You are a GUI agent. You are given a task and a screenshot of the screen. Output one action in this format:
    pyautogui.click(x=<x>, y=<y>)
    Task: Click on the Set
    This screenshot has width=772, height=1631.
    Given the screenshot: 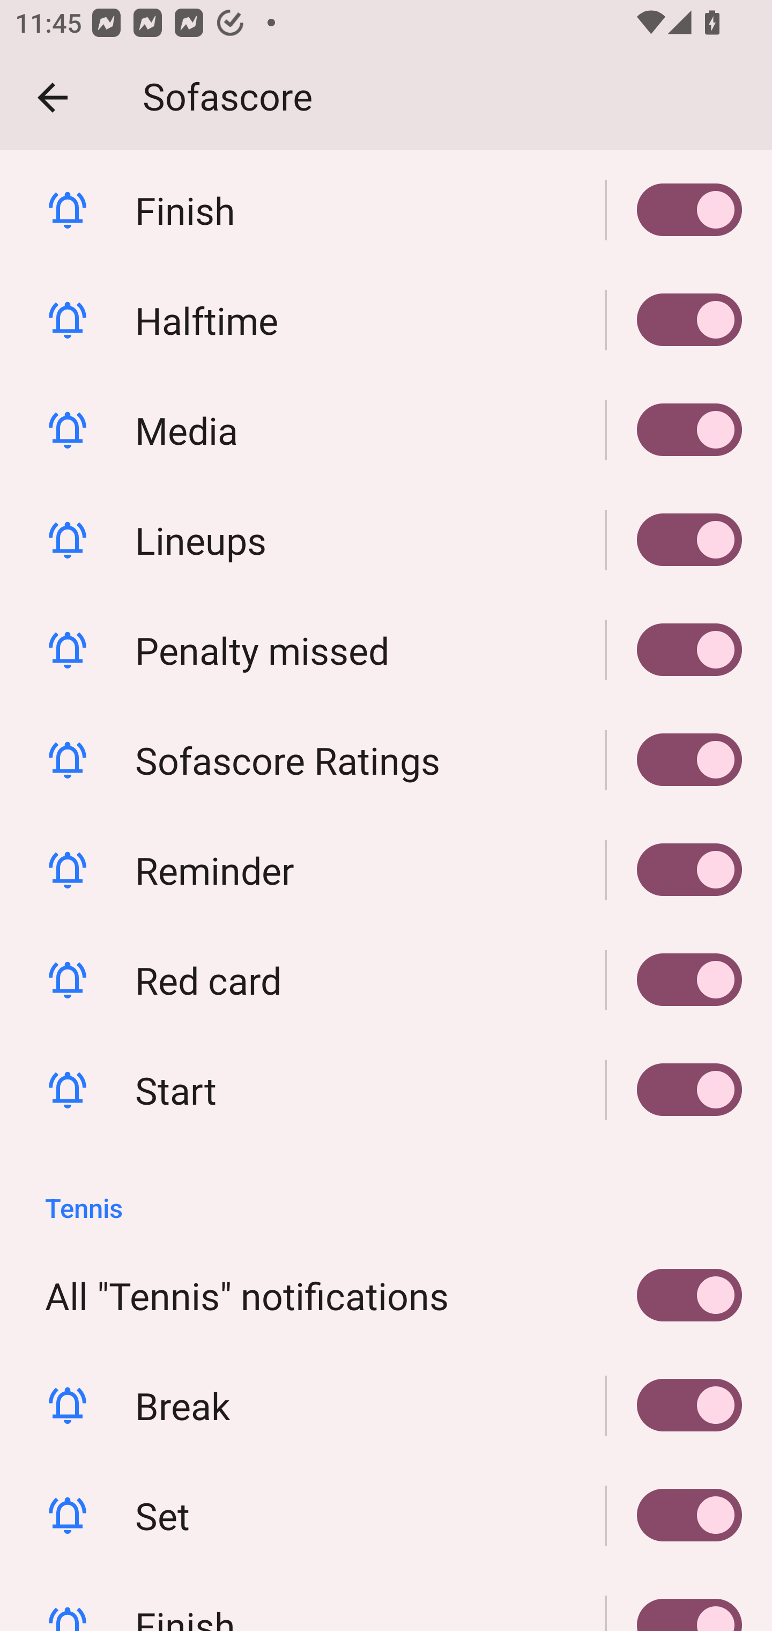 What is the action you would take?
    pyautogui.click(x=674, y=1515)
    